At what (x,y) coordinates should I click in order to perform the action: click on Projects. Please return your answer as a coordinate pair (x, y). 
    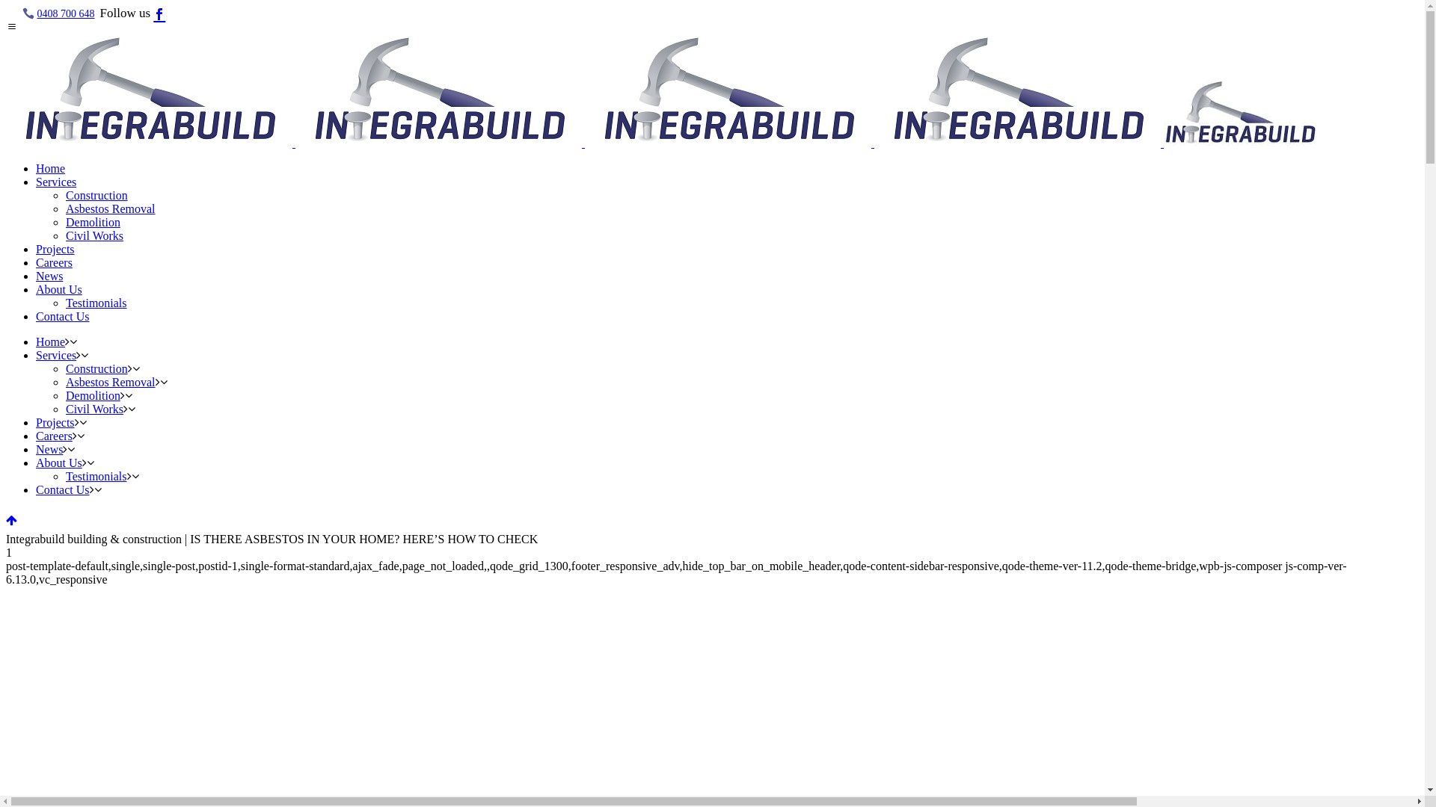
    Looking at the image, I should click on (55, 423).